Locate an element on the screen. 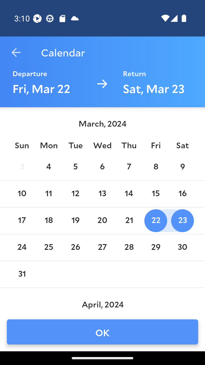 The width and height of the screenshot is (205, 365). 24 is located at coordinates (22, 248).